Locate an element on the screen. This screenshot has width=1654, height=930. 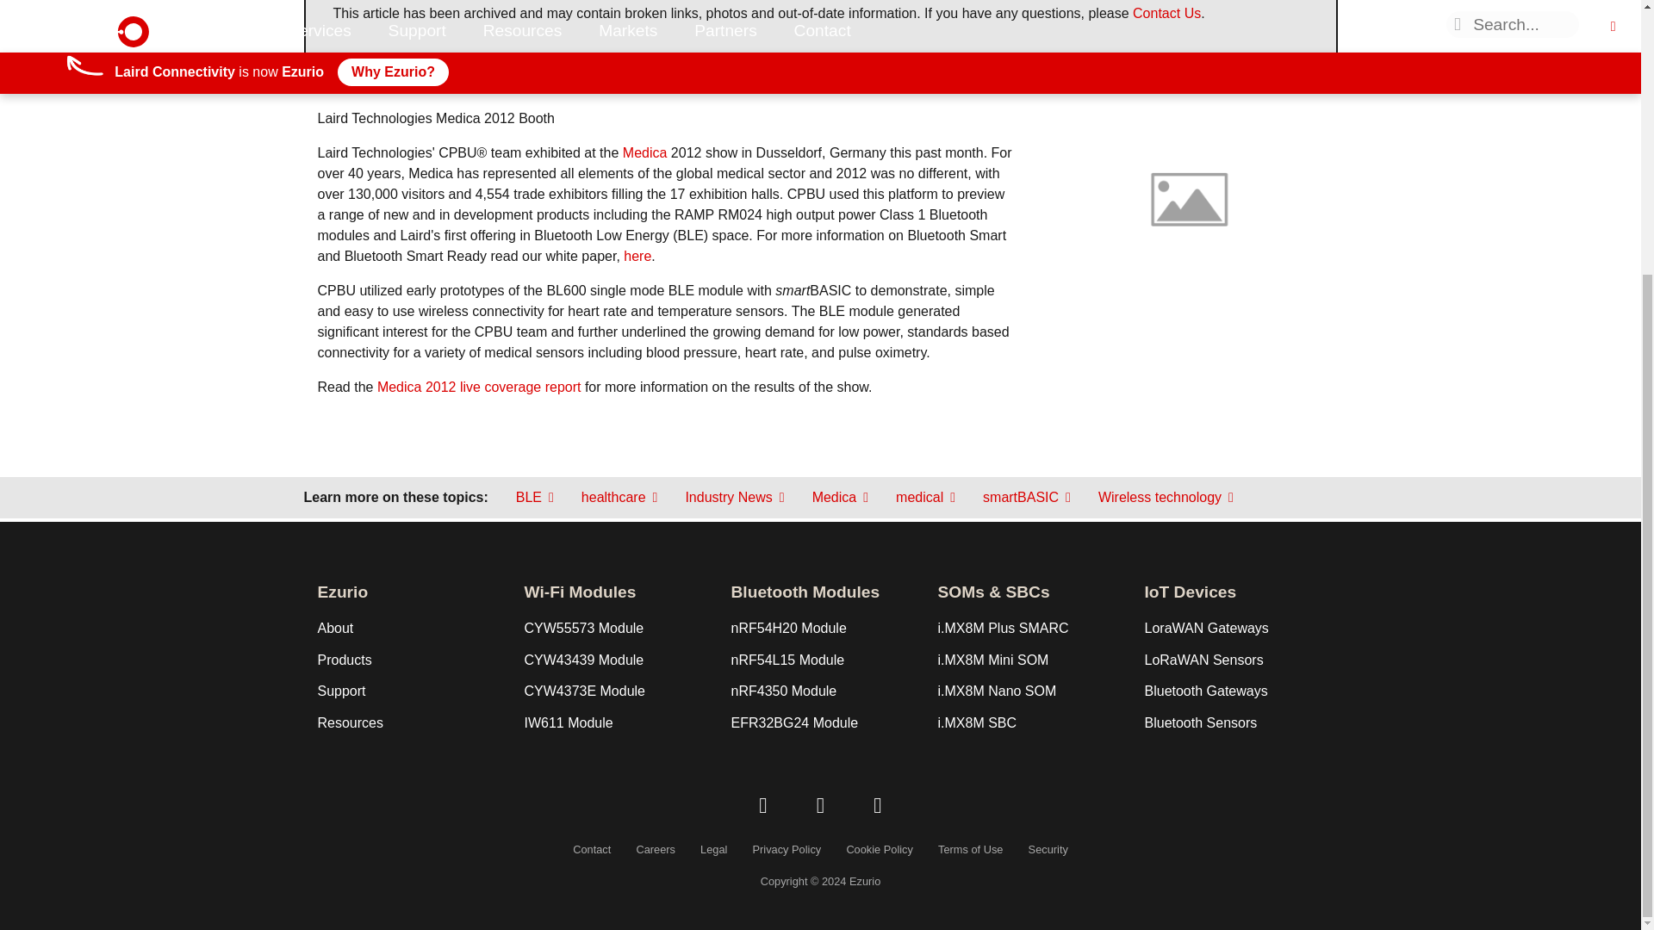
Embedded Wireless Solutions White Papers is located at coordinates (637, 256).